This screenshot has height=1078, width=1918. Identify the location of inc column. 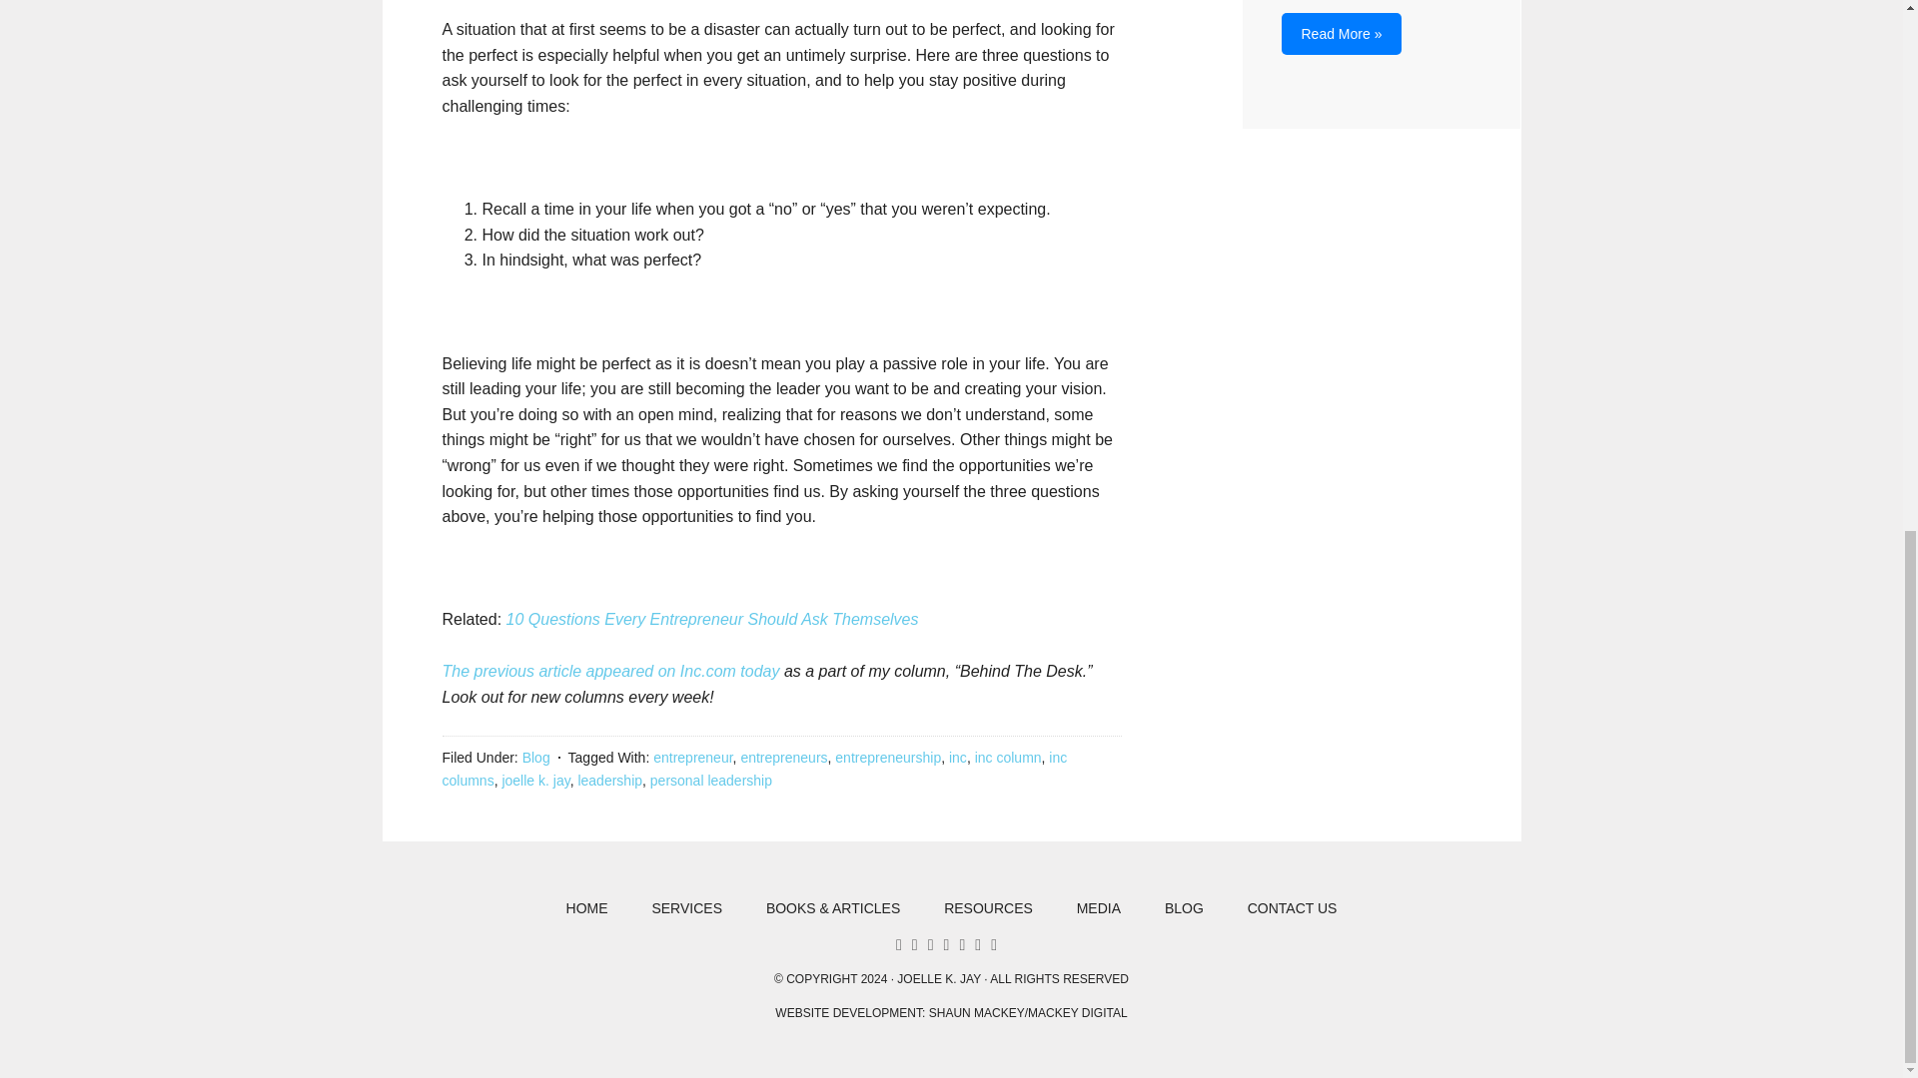
(1007, 757).